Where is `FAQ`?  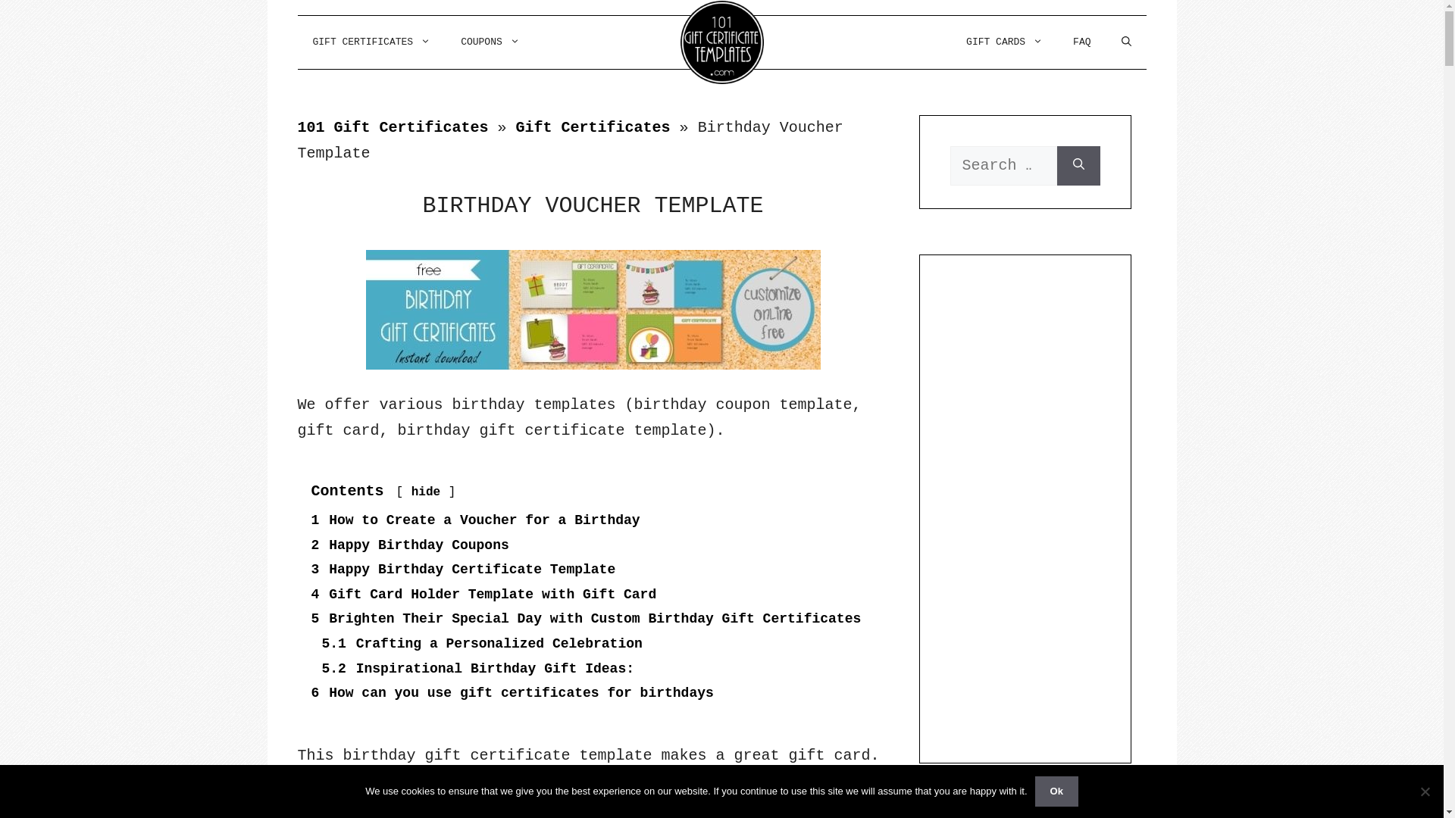
FAQ is located at coordinates (1082, 42).